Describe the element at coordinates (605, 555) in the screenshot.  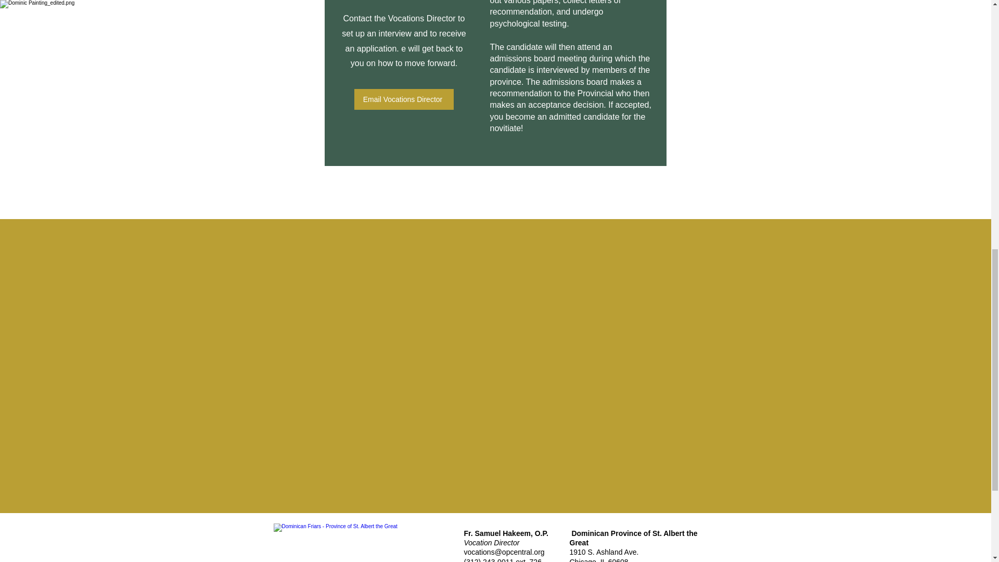
I see `Email Vocations Director` at that location.